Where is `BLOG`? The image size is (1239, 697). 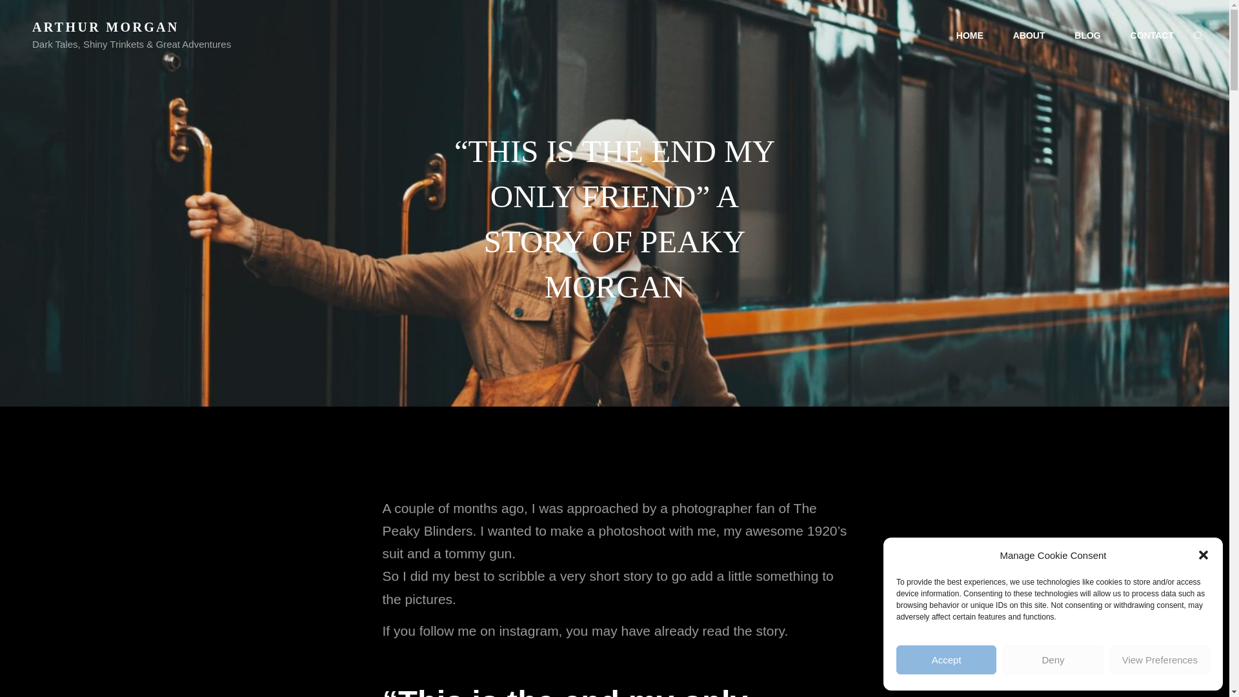 BLOG is located at coordinates (1087, 35).